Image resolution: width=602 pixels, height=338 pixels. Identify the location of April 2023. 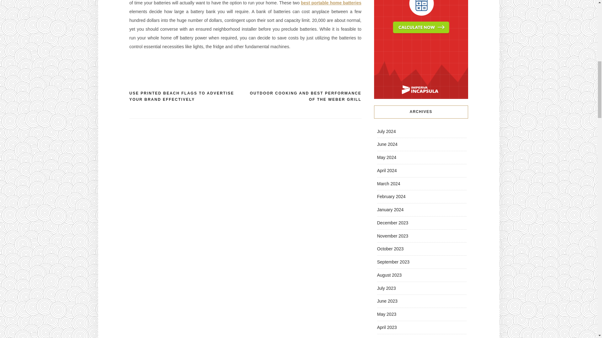
(387, 327).